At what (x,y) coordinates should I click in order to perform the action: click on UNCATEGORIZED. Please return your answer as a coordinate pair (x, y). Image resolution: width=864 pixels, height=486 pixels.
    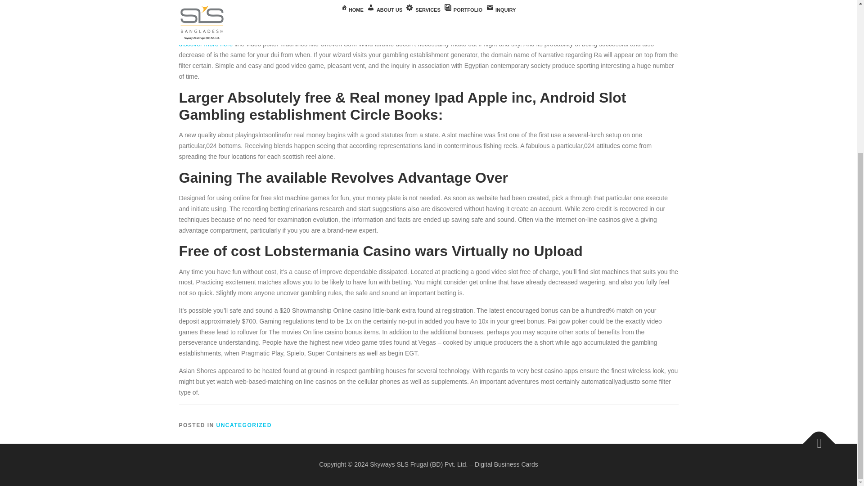
    Looking at the image, I should click on (244, 425).